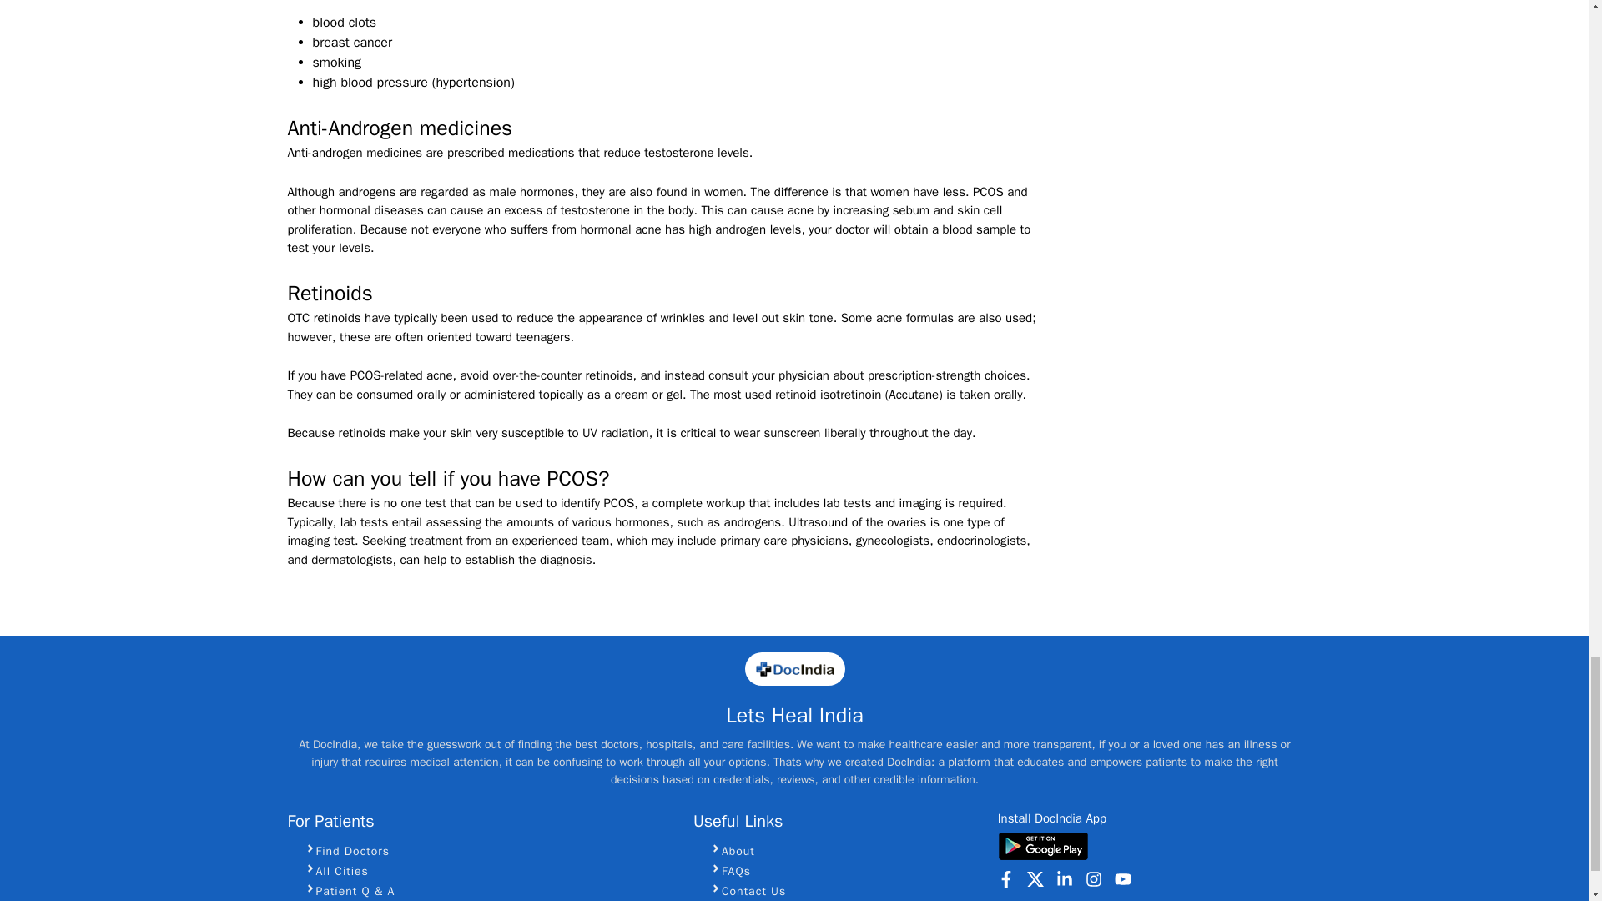  What do you see at coordinates (1065, 879) in the screenshot?
I see `Linkedin` at bounding box center [1065, 879].